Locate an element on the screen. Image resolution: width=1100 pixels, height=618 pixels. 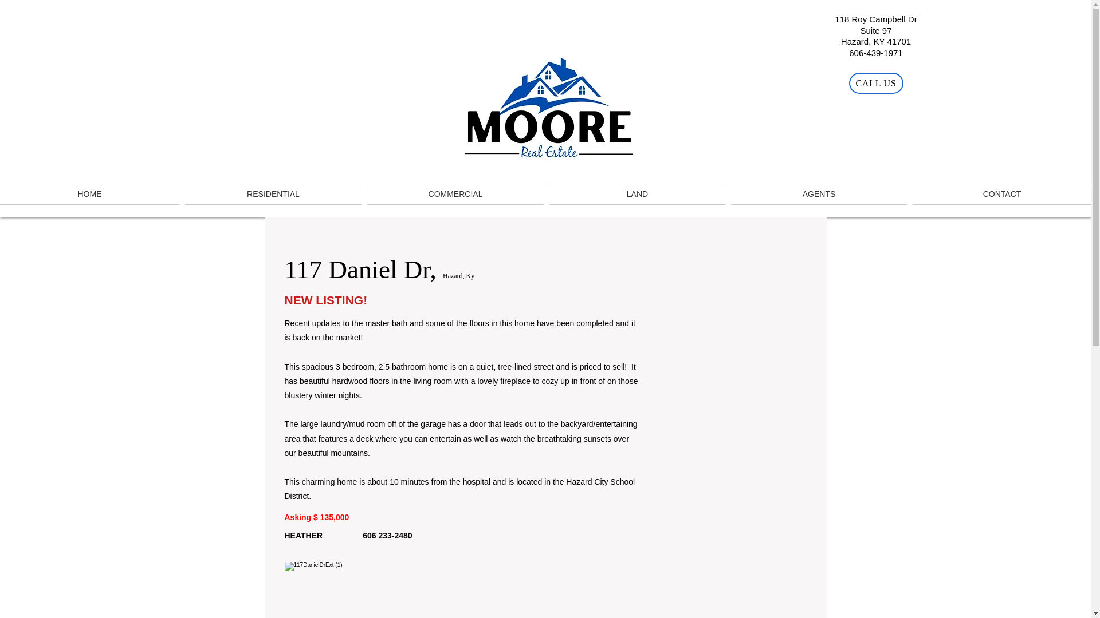
RESIDENTIAL is located at coordinates (273, 193).